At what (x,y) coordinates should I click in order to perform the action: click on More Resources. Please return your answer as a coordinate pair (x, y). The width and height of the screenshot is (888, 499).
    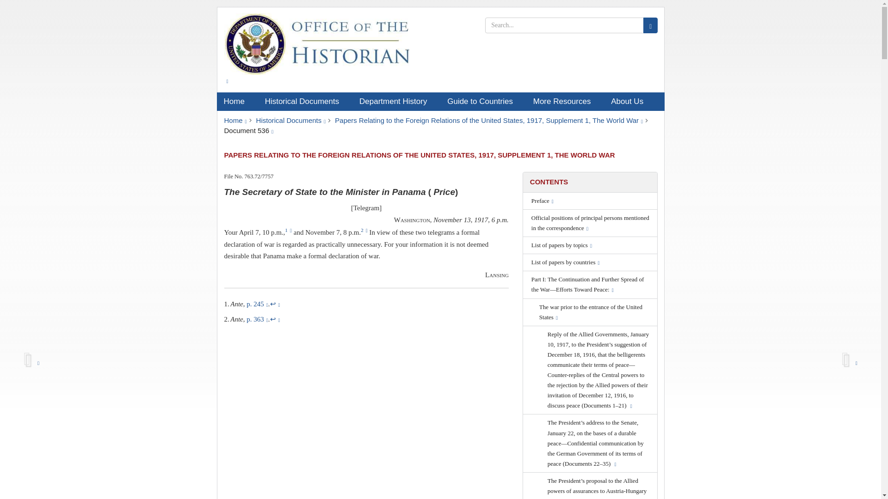
    Looking at the image, I should click on (565, 101).